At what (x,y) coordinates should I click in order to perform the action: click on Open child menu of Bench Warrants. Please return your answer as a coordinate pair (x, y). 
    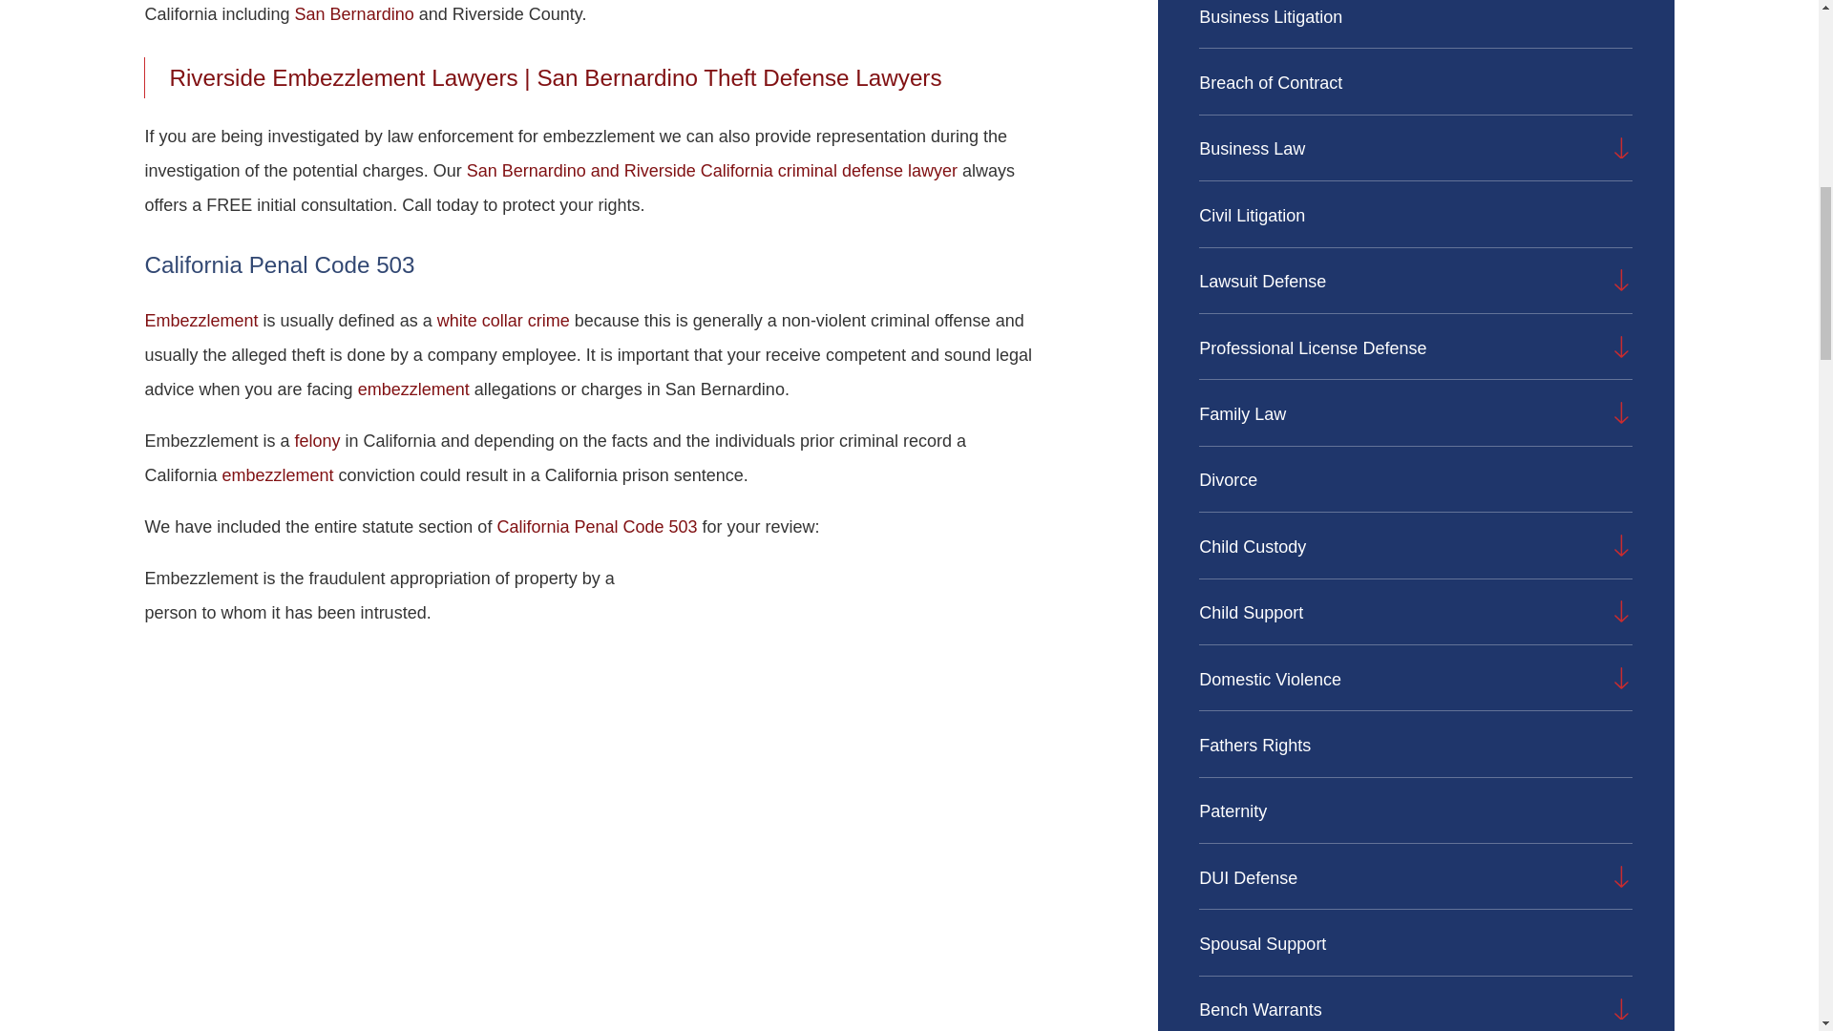
    Looking at the image, I should click on (1621, 1010).